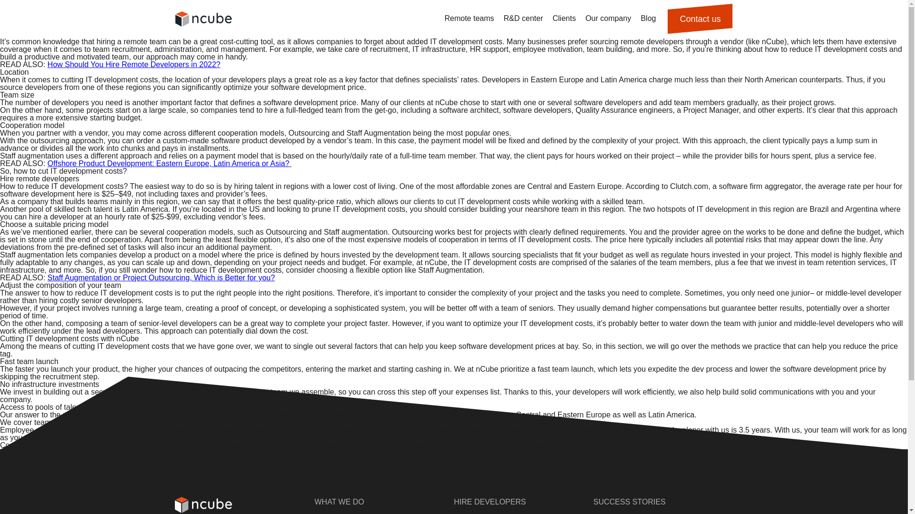  I want to click on CD95CE5C-AC00-44EE-AA4A-66B7A8175267Created with sketchtool., so click(204, 19).